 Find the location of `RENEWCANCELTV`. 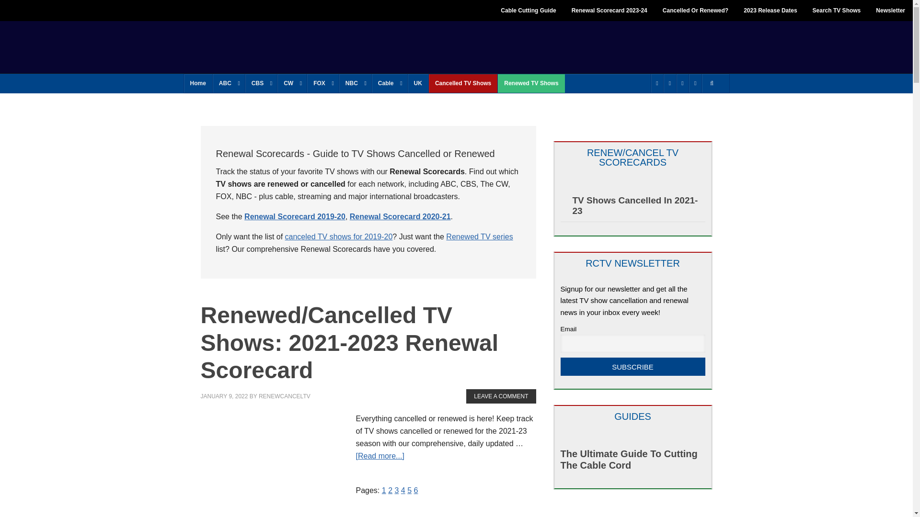

RENEWCANCELTV is located at coordinates (254, 46).